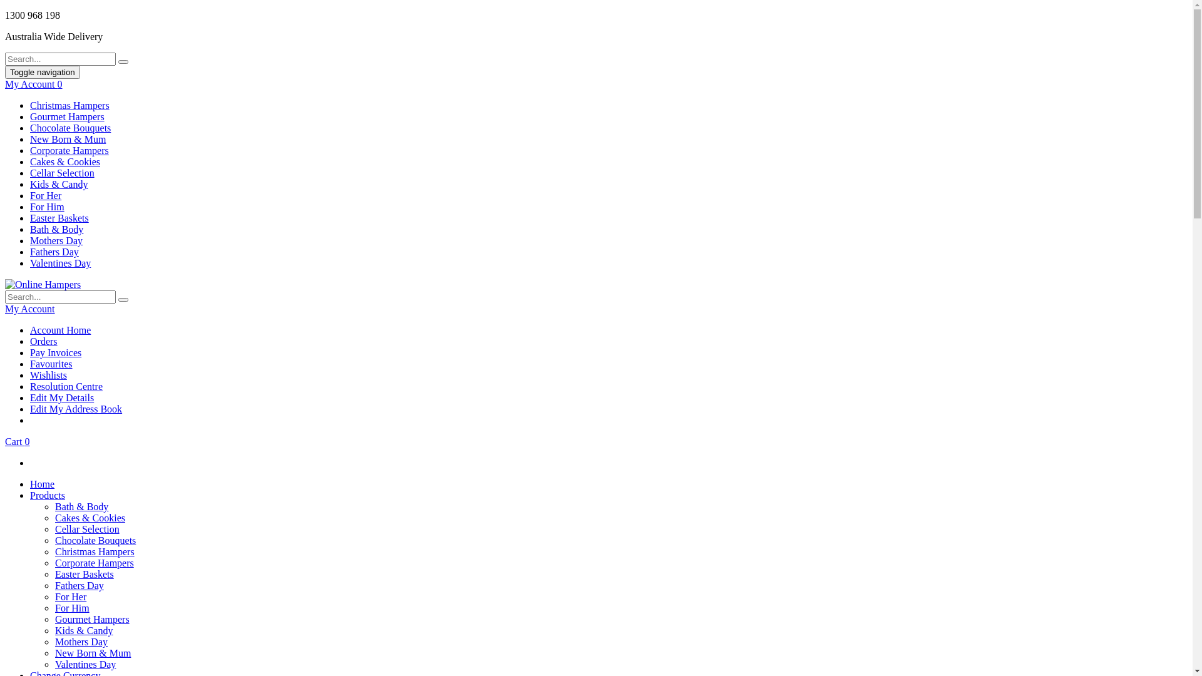  What do you see at coordinates (68, 116) in the screenshot?
I see `Gourmet Hampers` at bounding box center [68, 116].